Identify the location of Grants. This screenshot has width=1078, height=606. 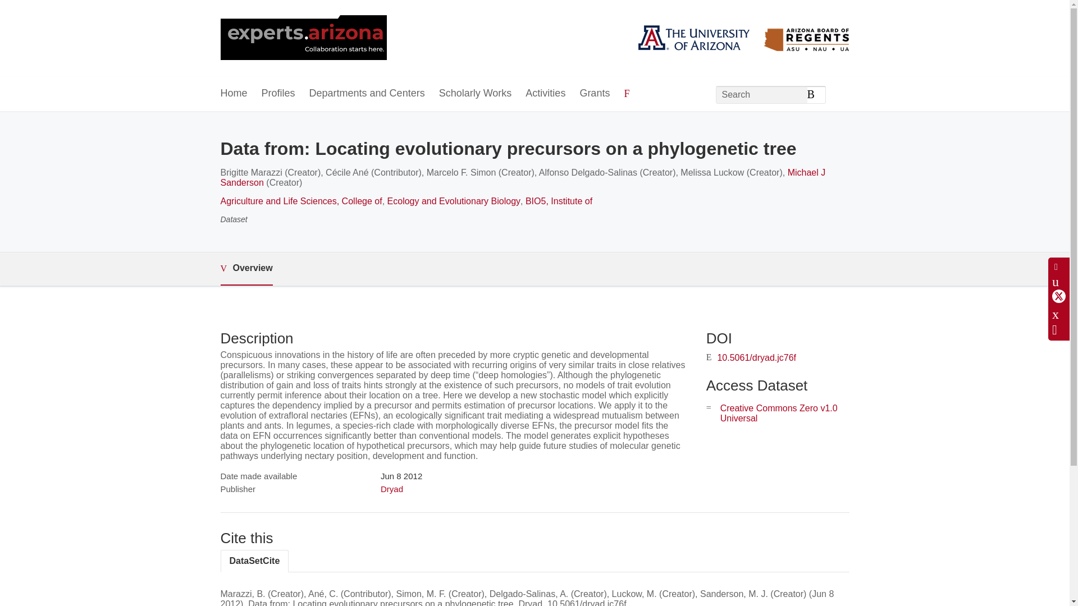
(595, 94).